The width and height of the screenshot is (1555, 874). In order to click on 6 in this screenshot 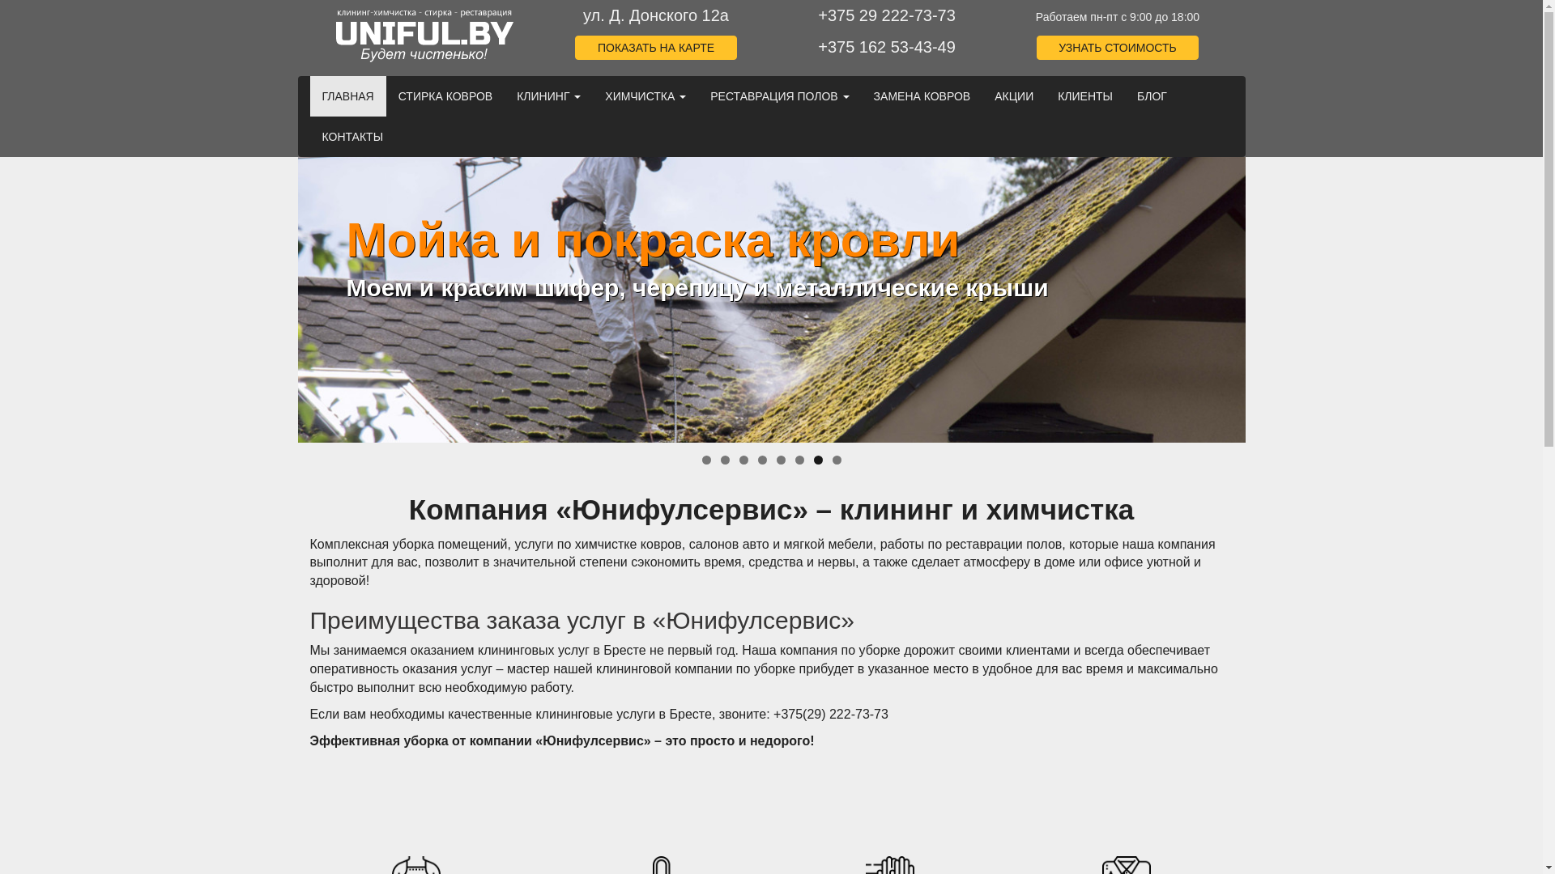, I will do `click(800, 460)`.